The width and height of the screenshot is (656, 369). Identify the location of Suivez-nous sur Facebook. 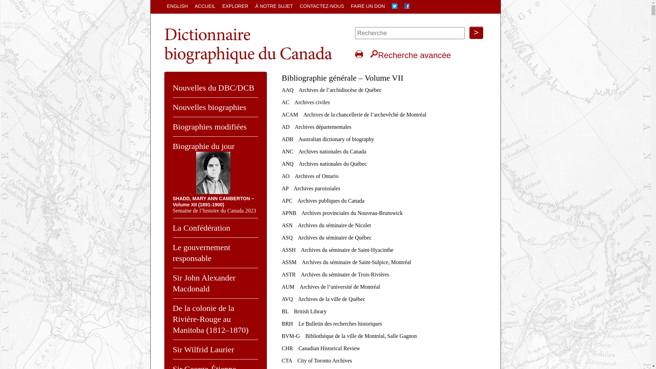
(407, 7).